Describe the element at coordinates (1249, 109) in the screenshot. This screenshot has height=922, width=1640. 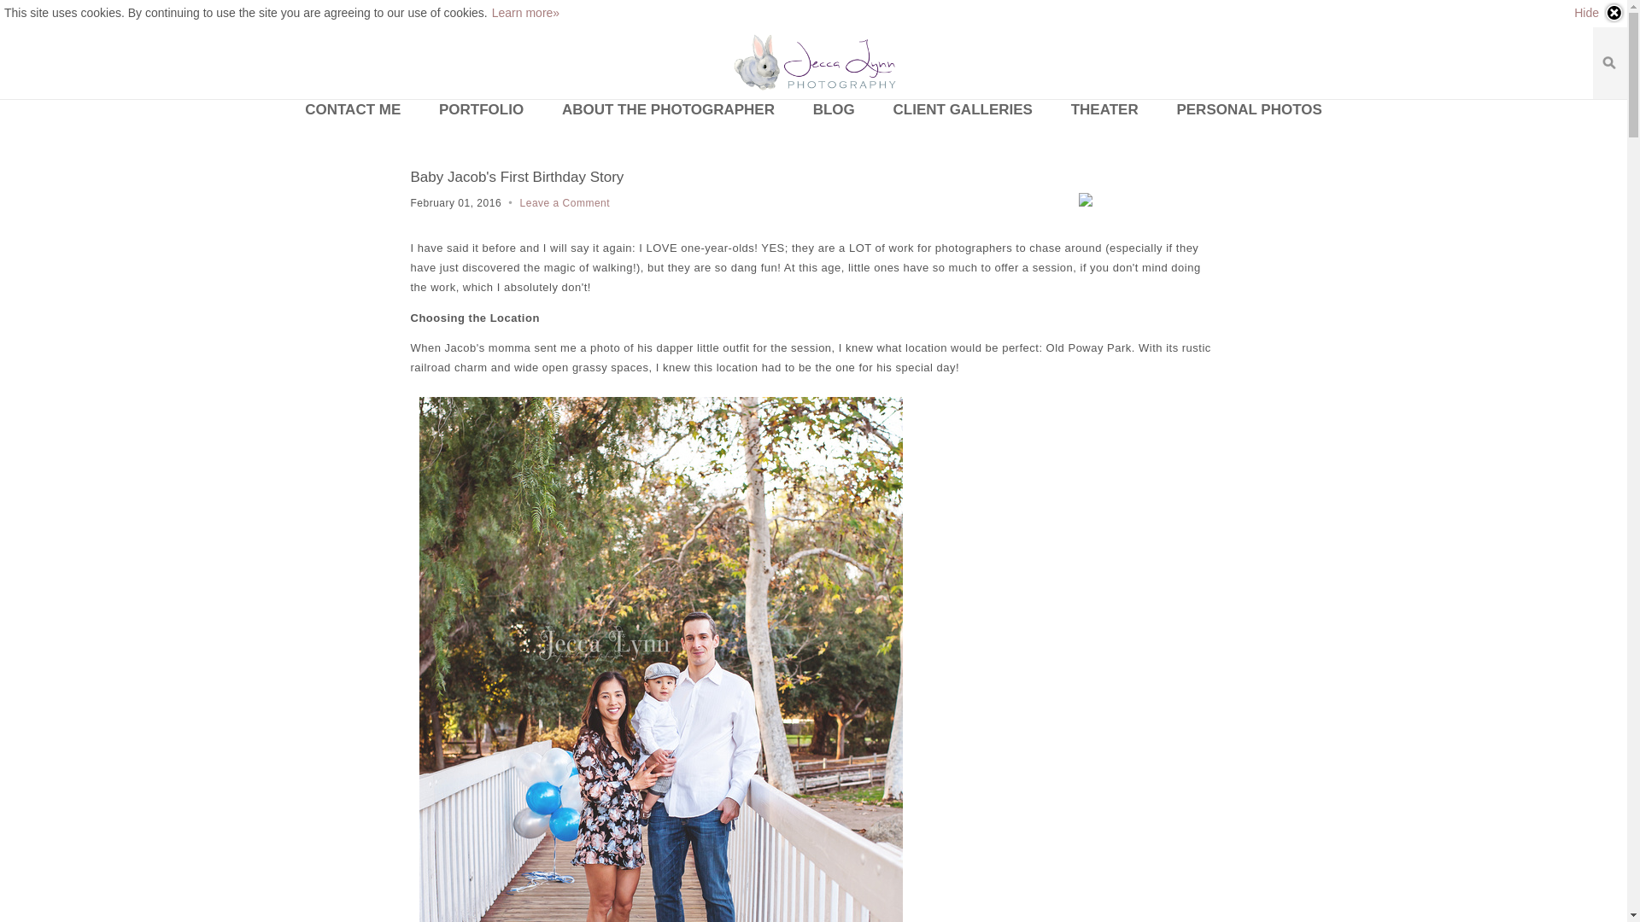
I see `PERSONAL PHOTOS` at that location.